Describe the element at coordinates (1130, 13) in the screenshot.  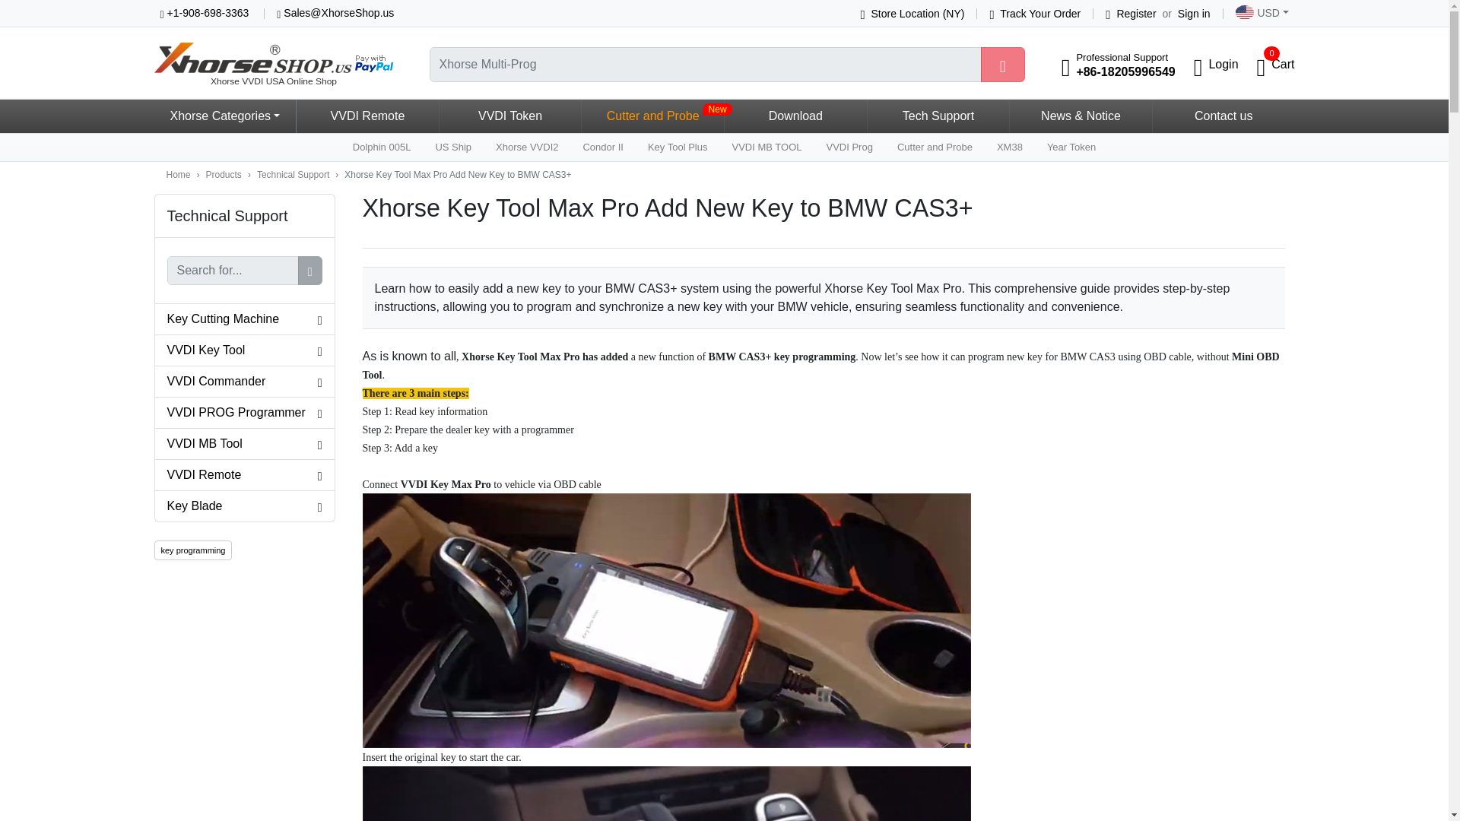
I see `Register` at that location.